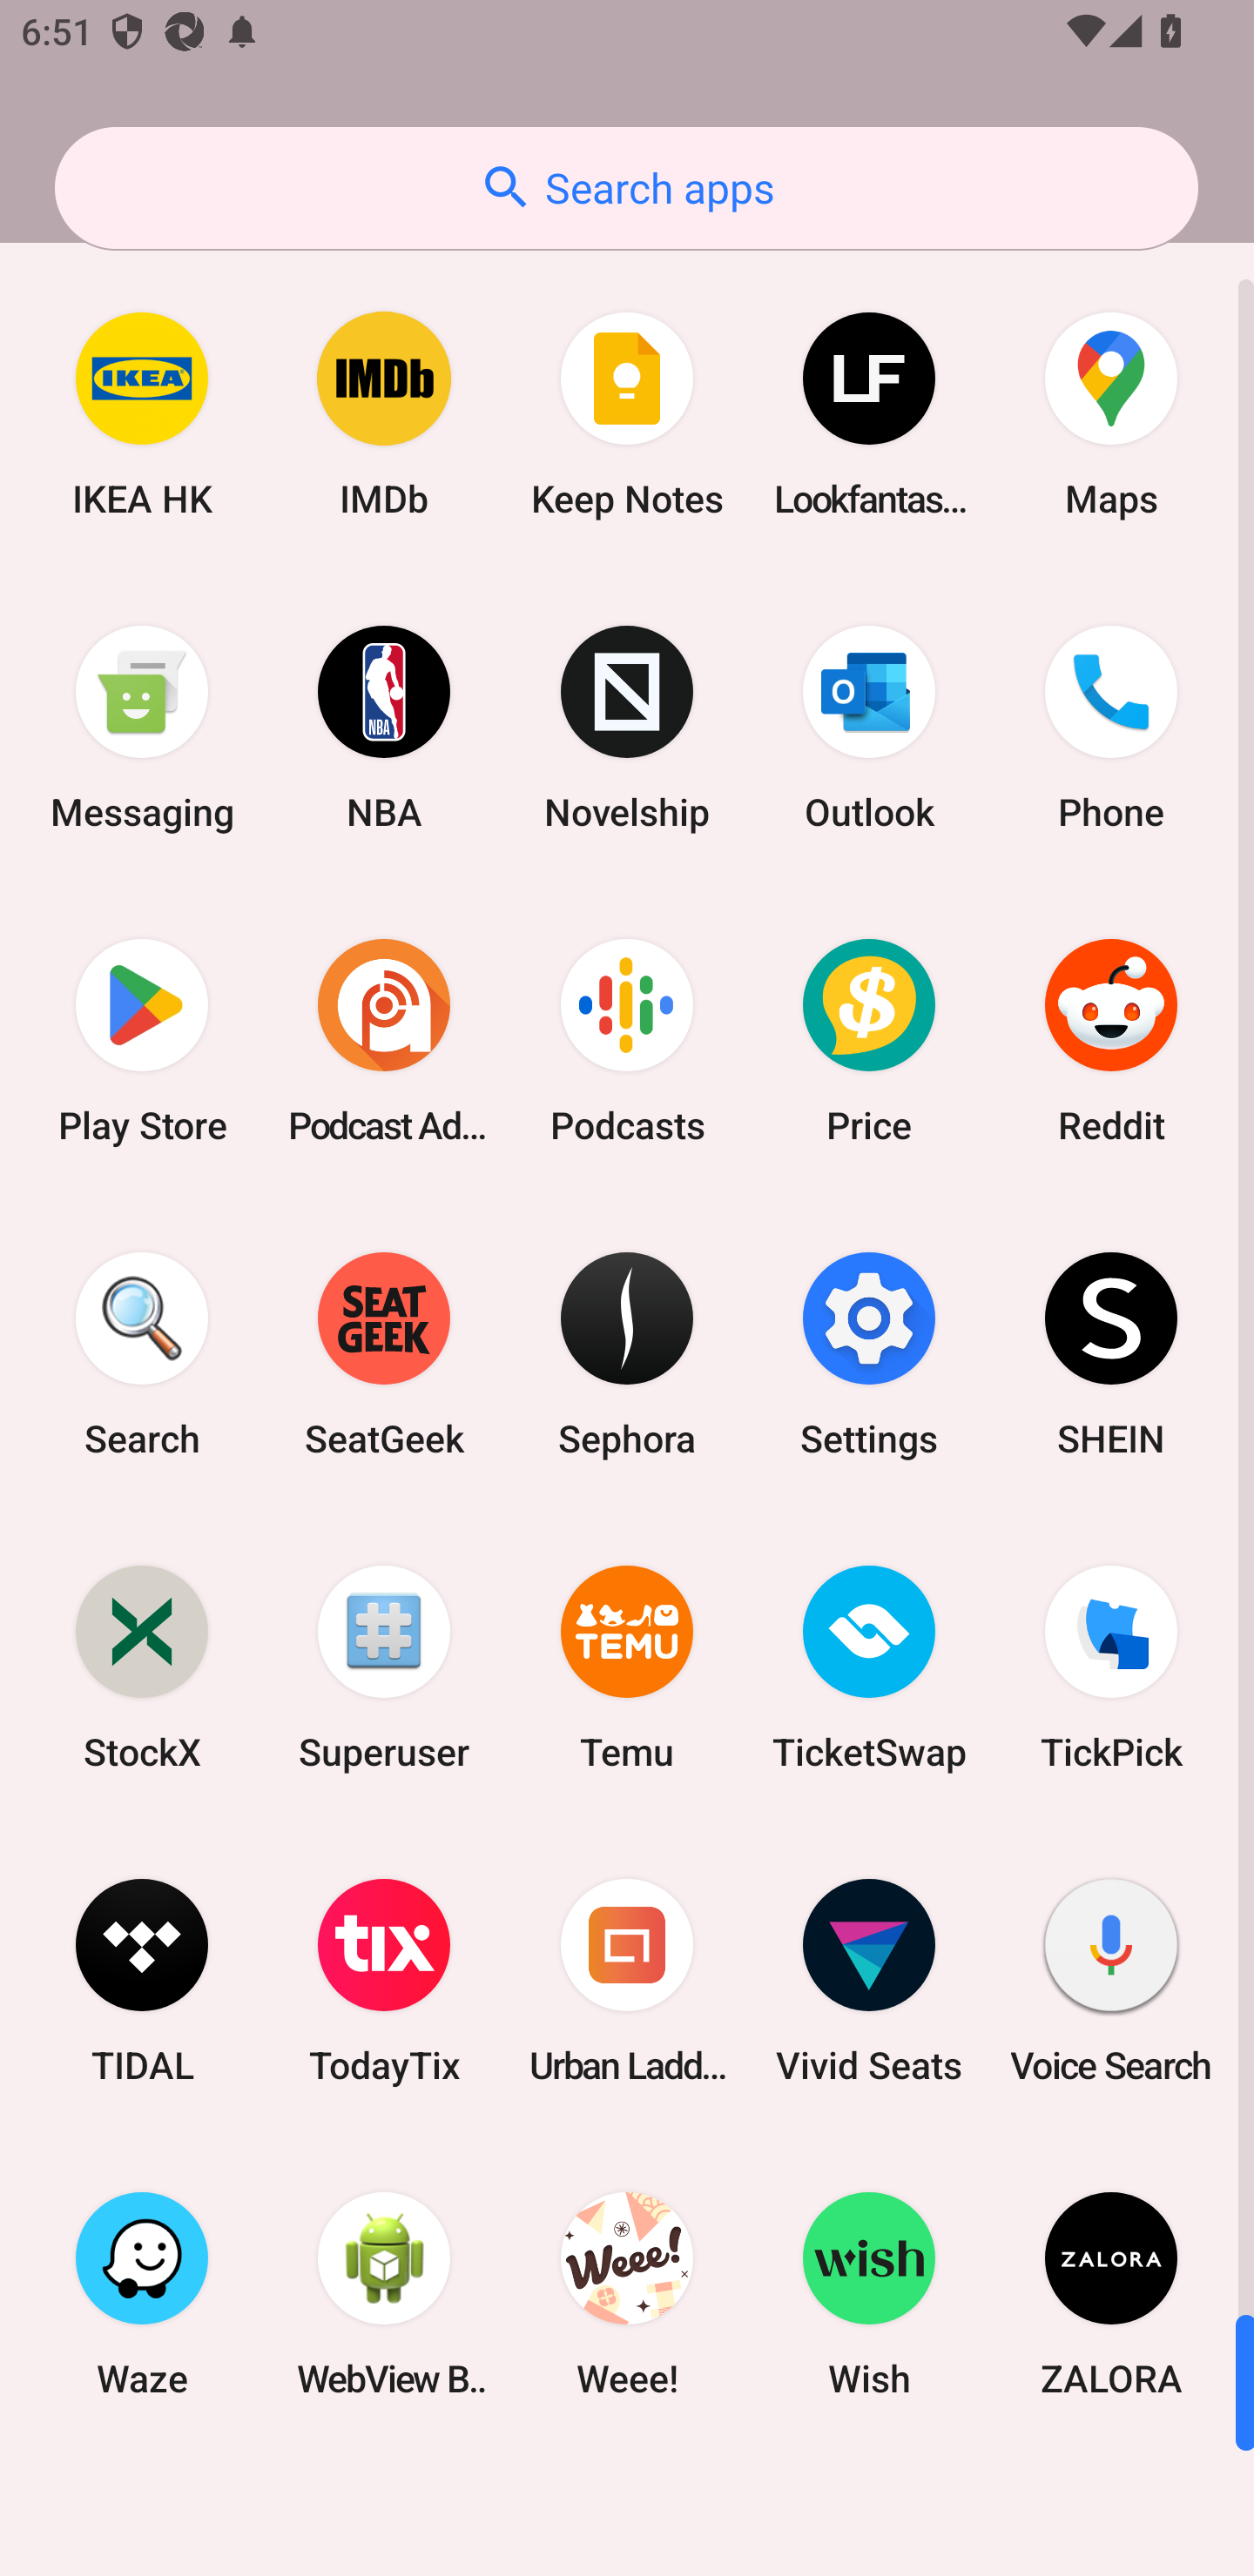  I want to click on Settings, so click(869, 1353).